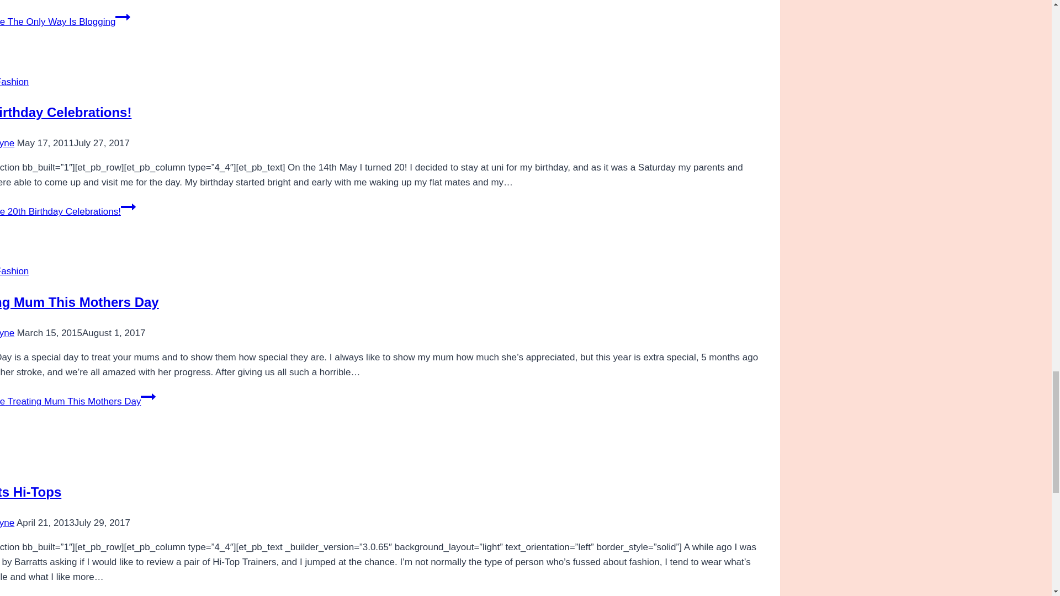 Image resolution: width=1060 pixels, height=596 pixels. What do you see at coordinates (66, 113) in the screenshot?
I see `20th Birthday Celebrations!` at bounding box center [66, 113].